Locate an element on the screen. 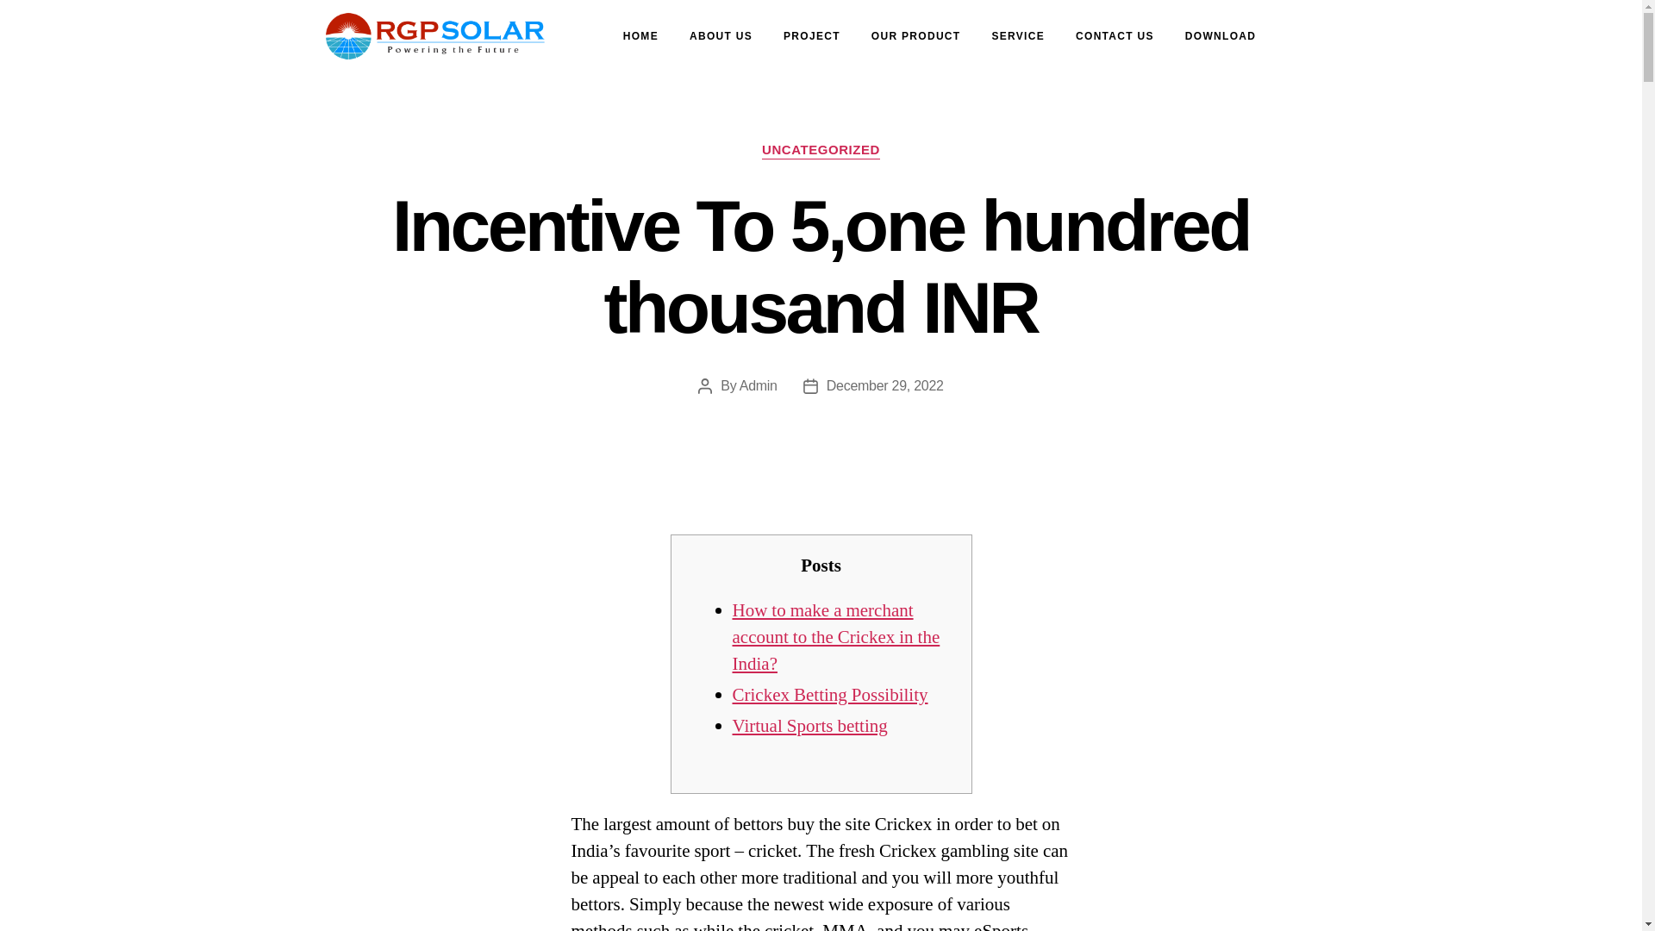  December 29, 2022 is located at coordinates (884, 384).